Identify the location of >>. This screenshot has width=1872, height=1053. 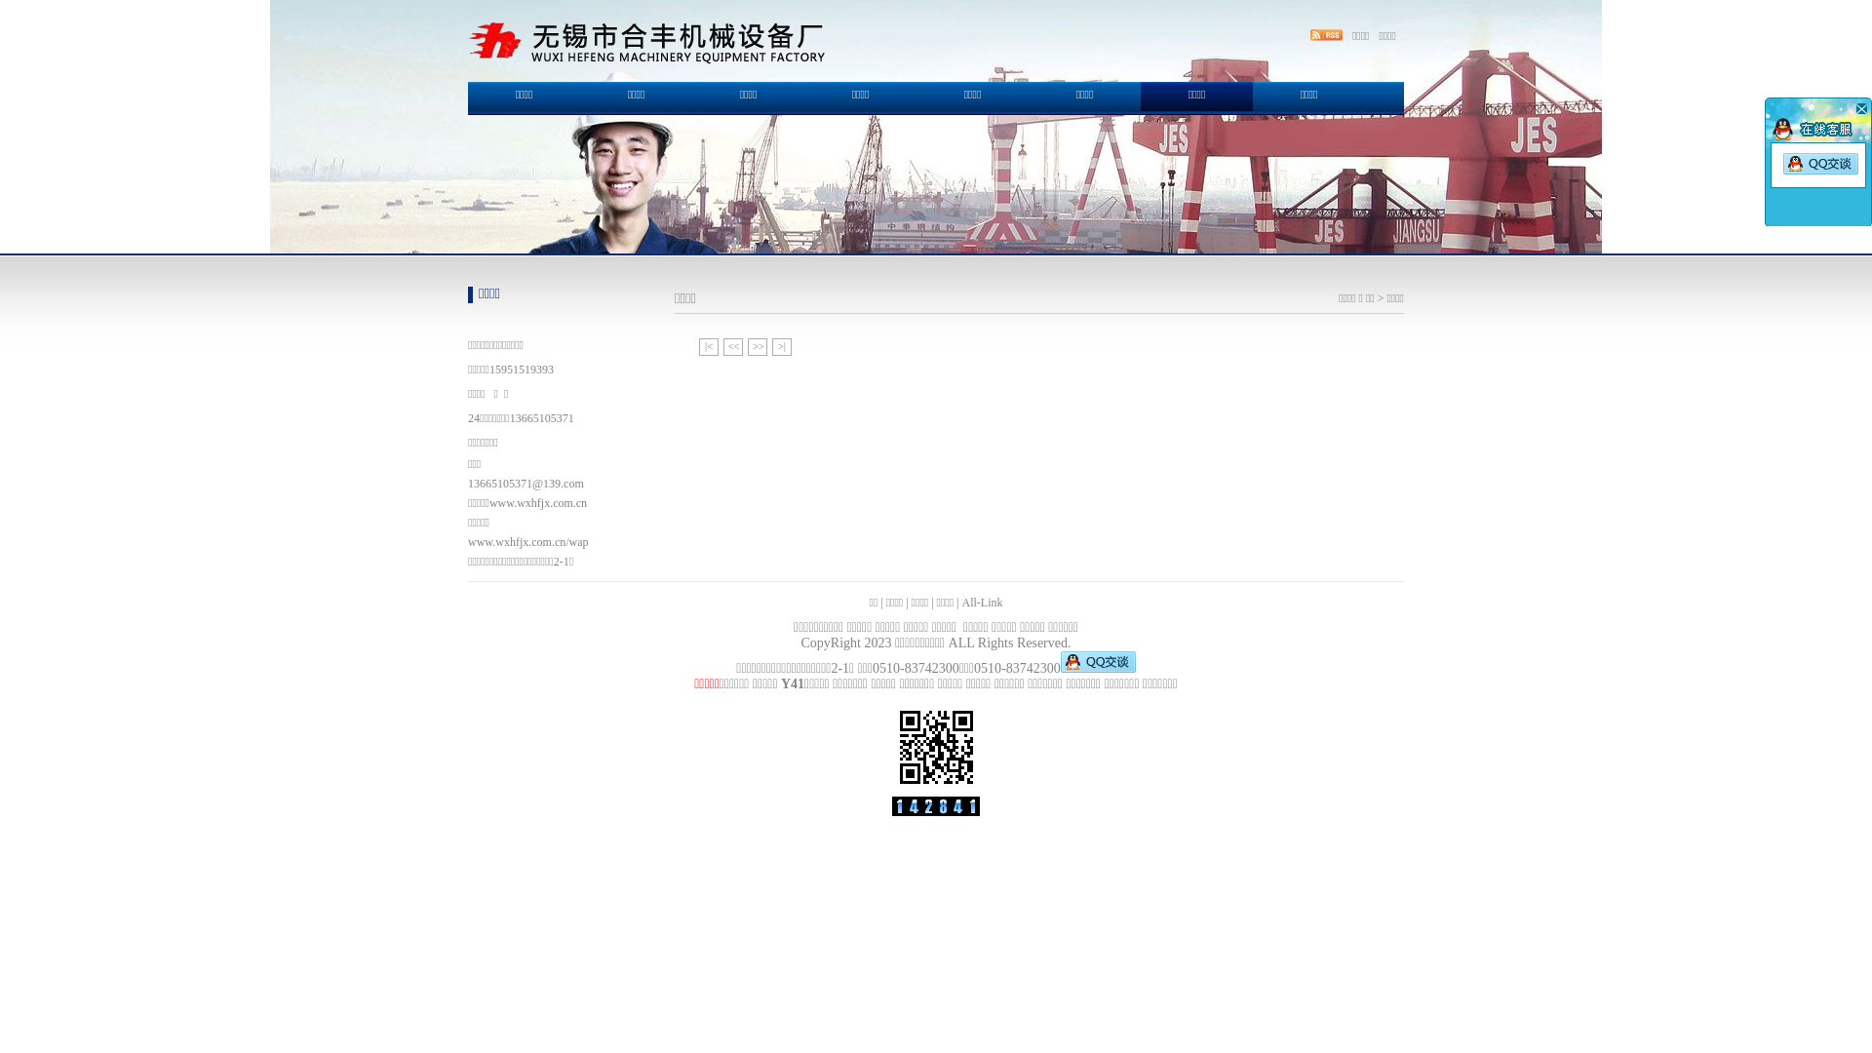
(758, 347).